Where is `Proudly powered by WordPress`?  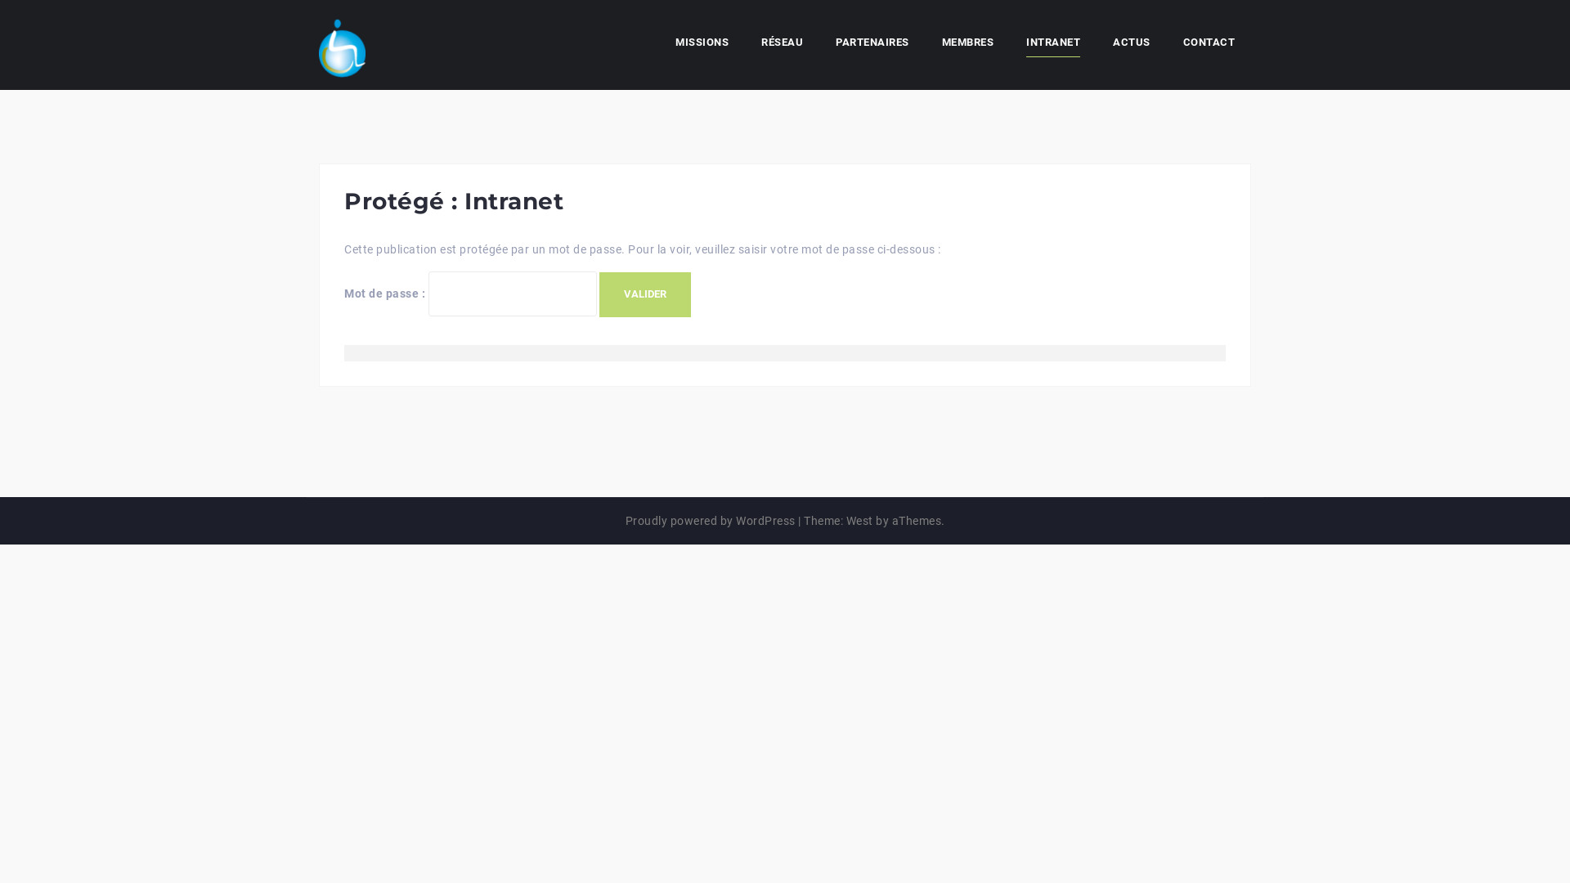
Proudly powered by WordPress is located at coordinates (710, 521).